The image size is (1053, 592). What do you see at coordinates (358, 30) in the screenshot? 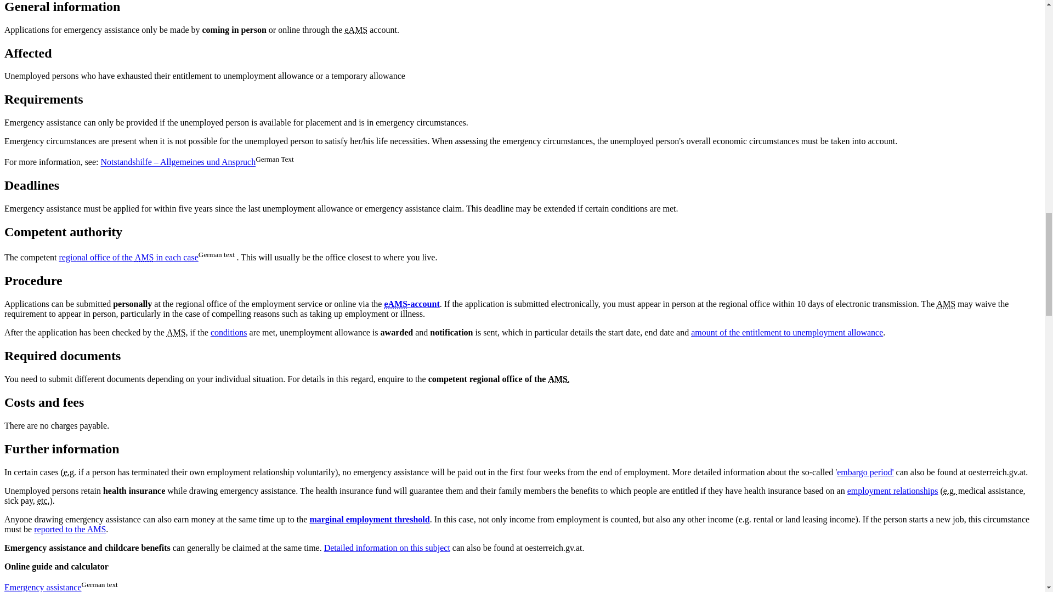
I see `Arbeitsmarktservice` at bounding box center [358, 30].